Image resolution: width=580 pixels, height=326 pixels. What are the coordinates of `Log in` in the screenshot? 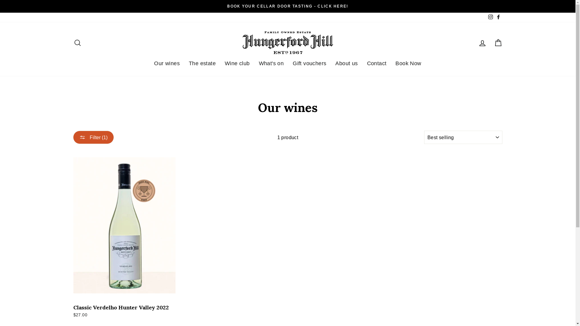 It's located at (482, 43).